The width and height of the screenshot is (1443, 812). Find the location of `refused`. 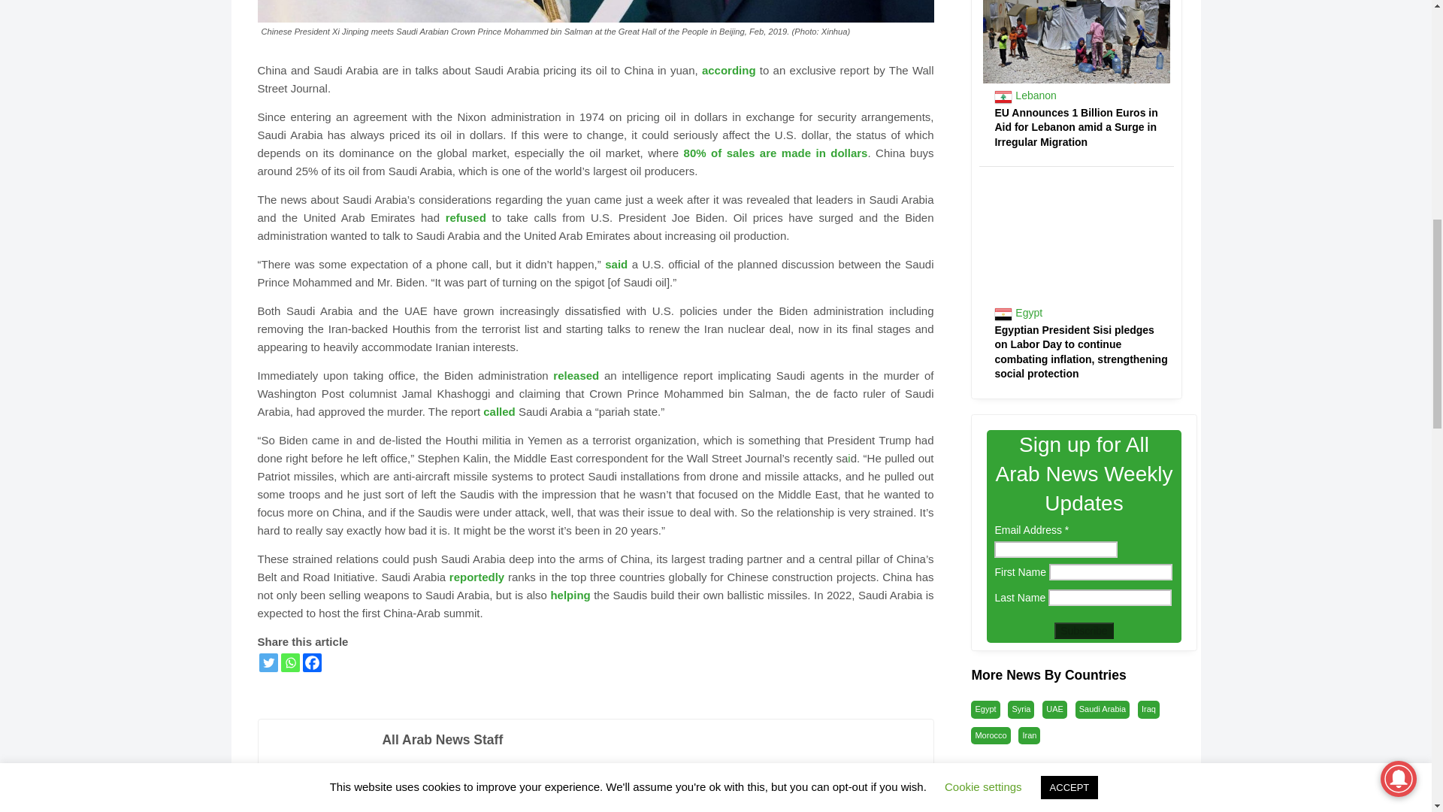

refused is located at coordinates (466, 217).